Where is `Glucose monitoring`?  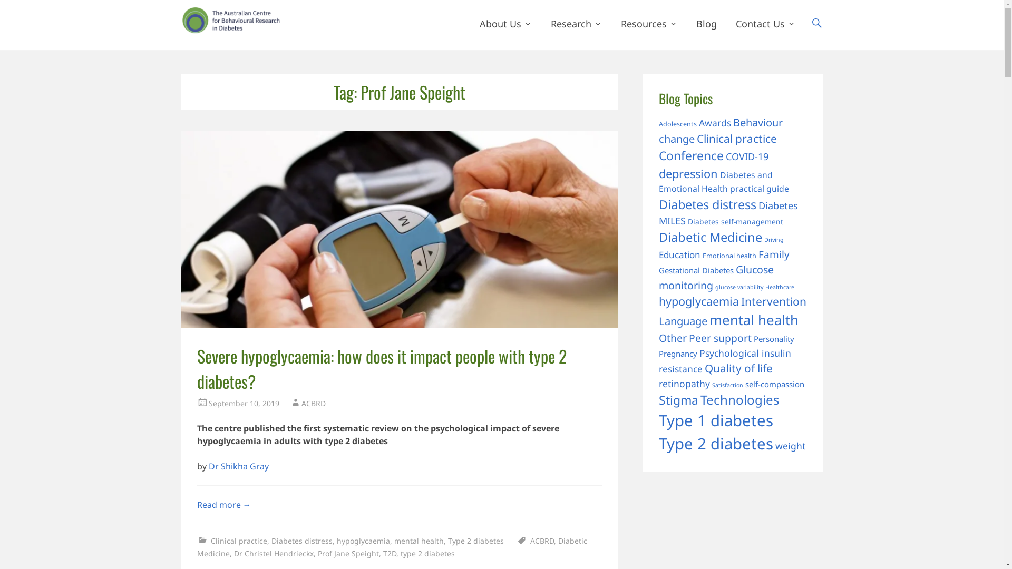 Glucose monitoring is located at coordinates (716, 277).